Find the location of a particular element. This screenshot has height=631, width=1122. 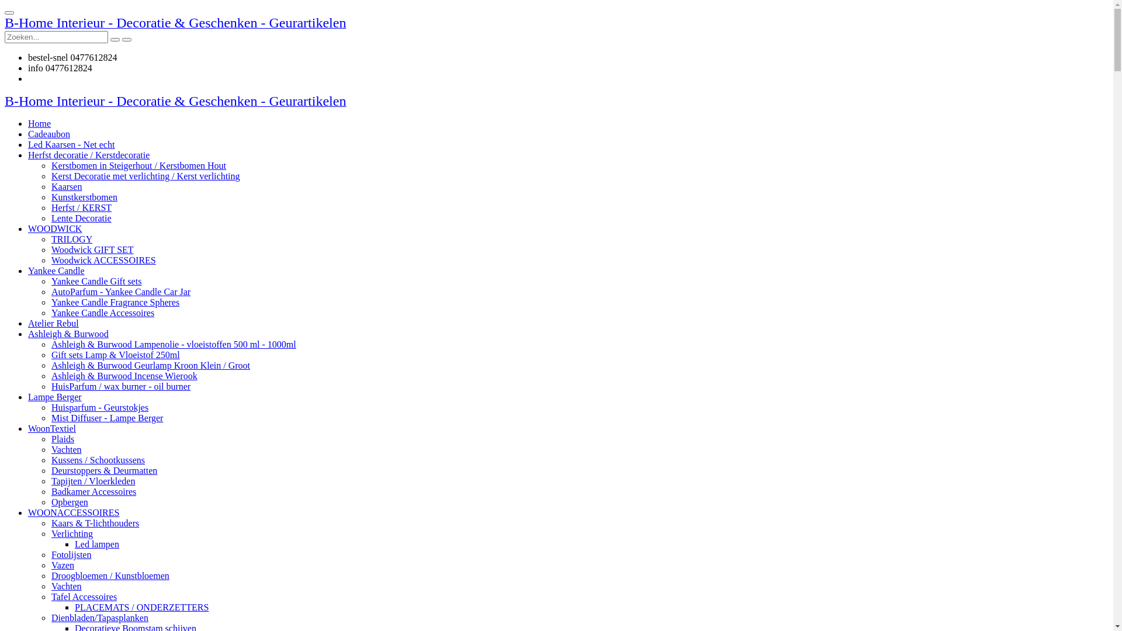

Kunstkerstbomen is located at coordinates (84, 197).